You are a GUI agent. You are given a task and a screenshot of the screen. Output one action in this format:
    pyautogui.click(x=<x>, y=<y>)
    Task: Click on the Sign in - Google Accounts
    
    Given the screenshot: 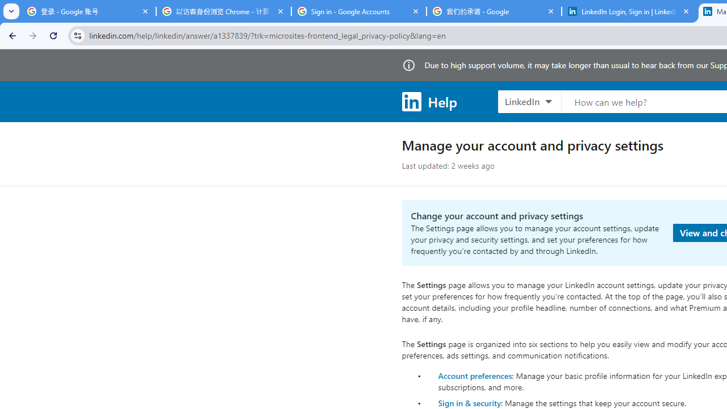 What is the action you would take?
    pyautogui.click(x=359, y=11)
    